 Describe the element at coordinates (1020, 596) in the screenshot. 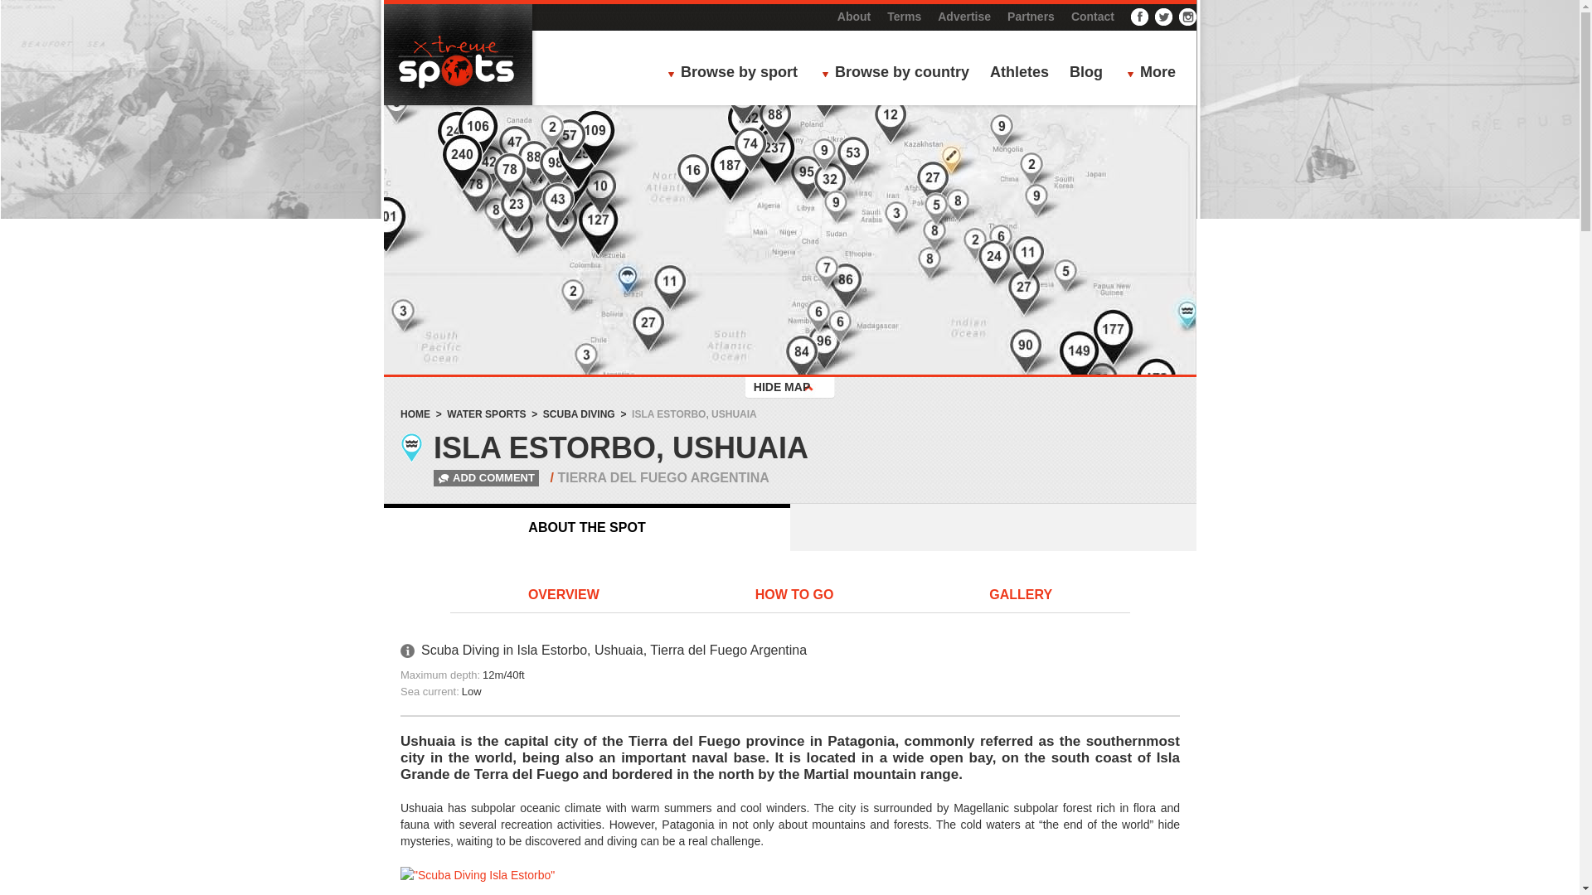

I see `GALLERY` at that location.